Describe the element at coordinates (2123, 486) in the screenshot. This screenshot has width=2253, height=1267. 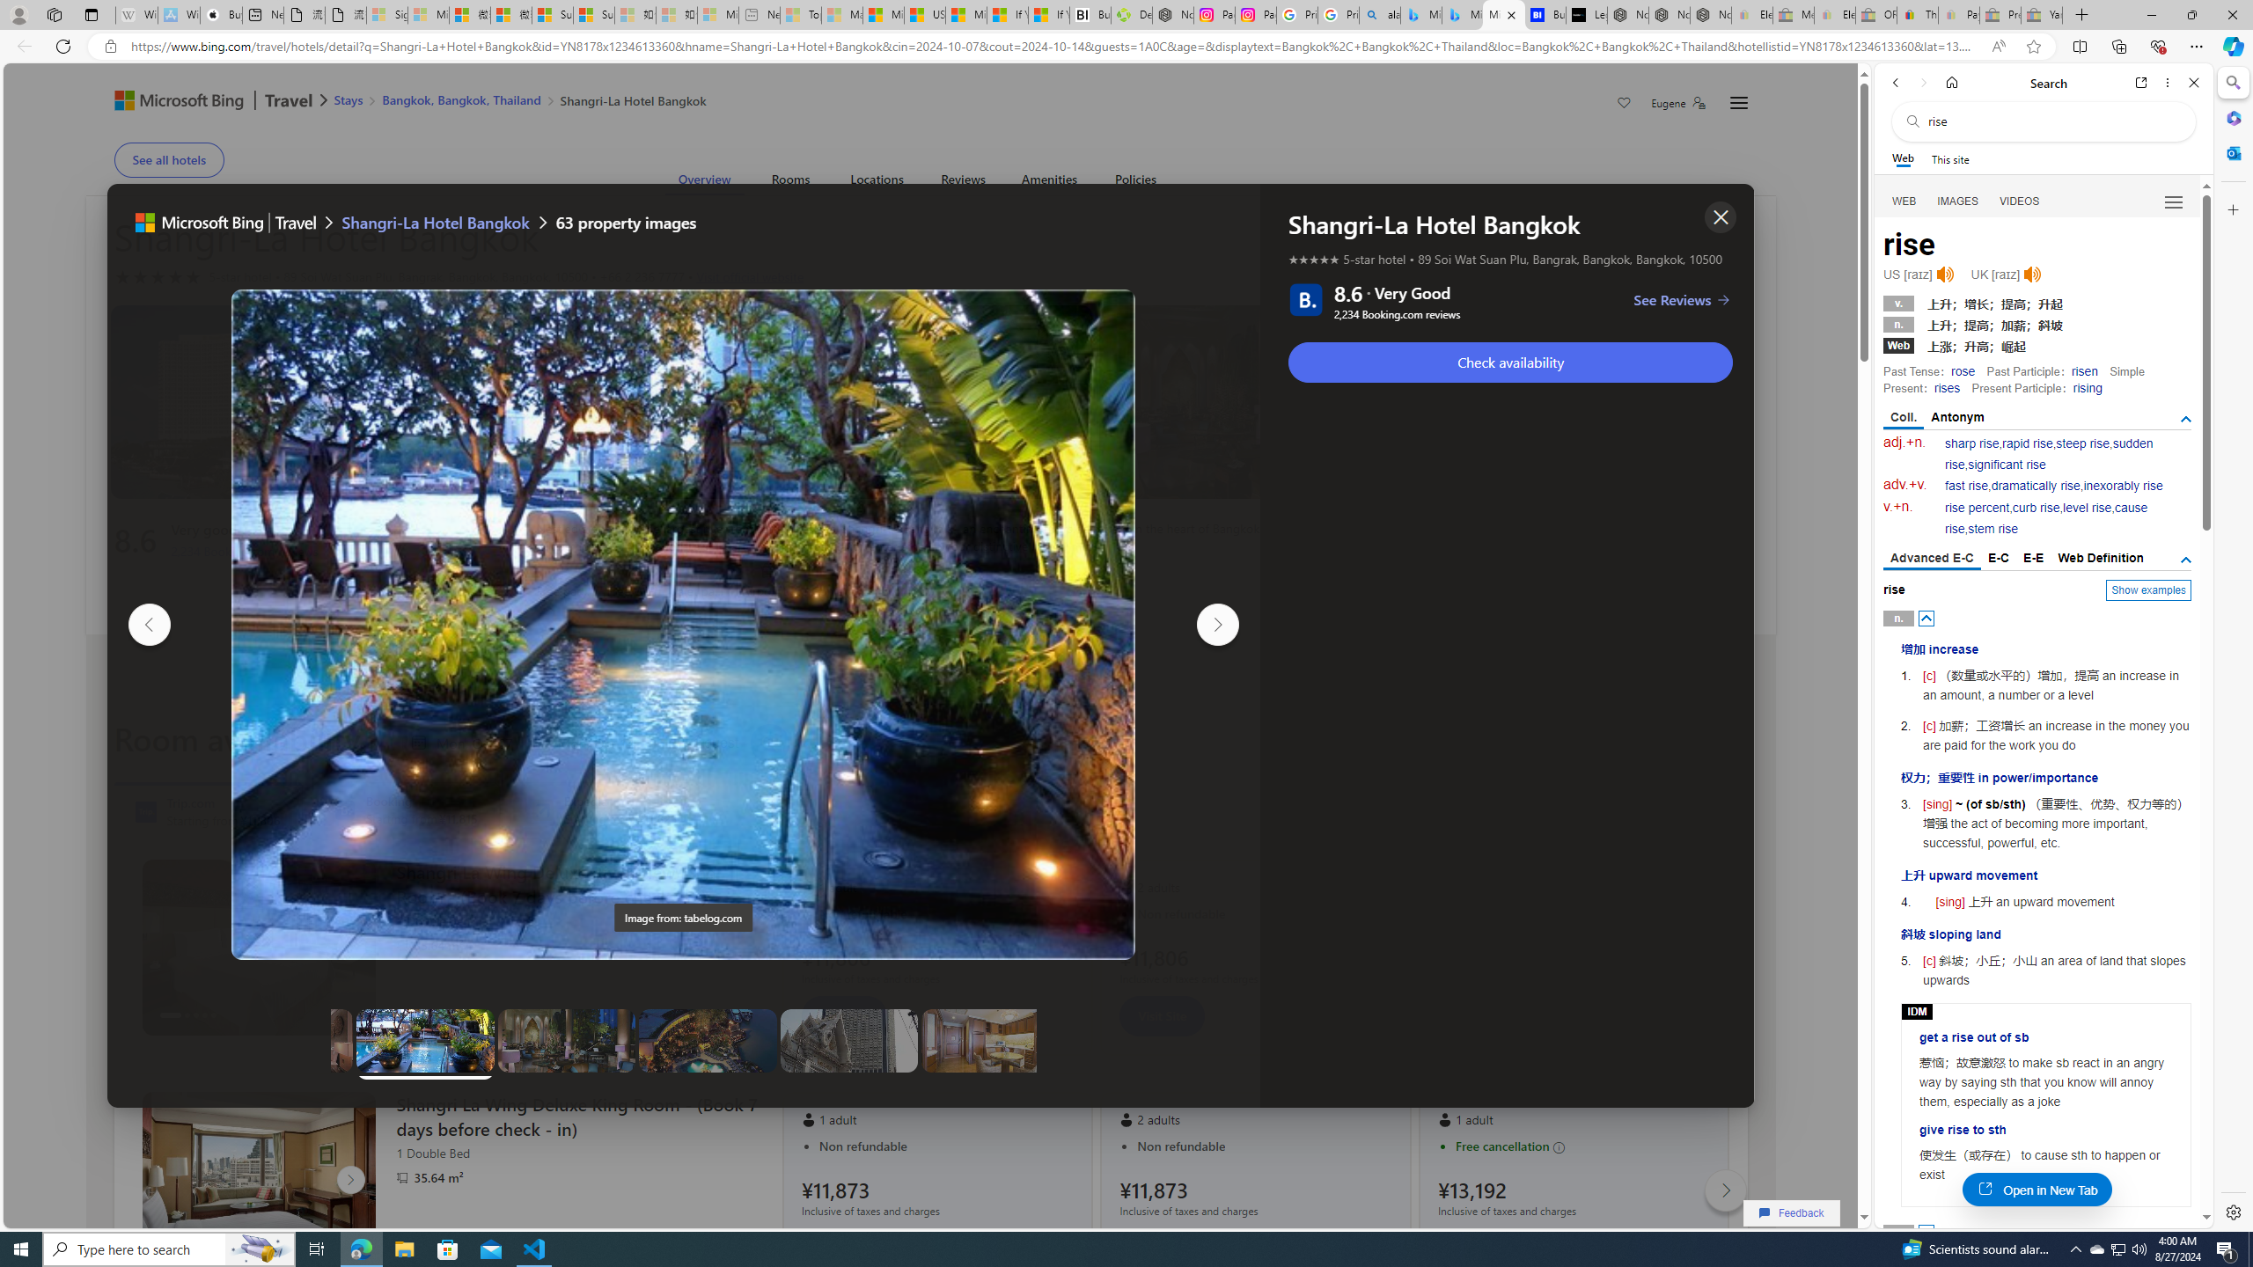
I see `inexorably rise` at that location.